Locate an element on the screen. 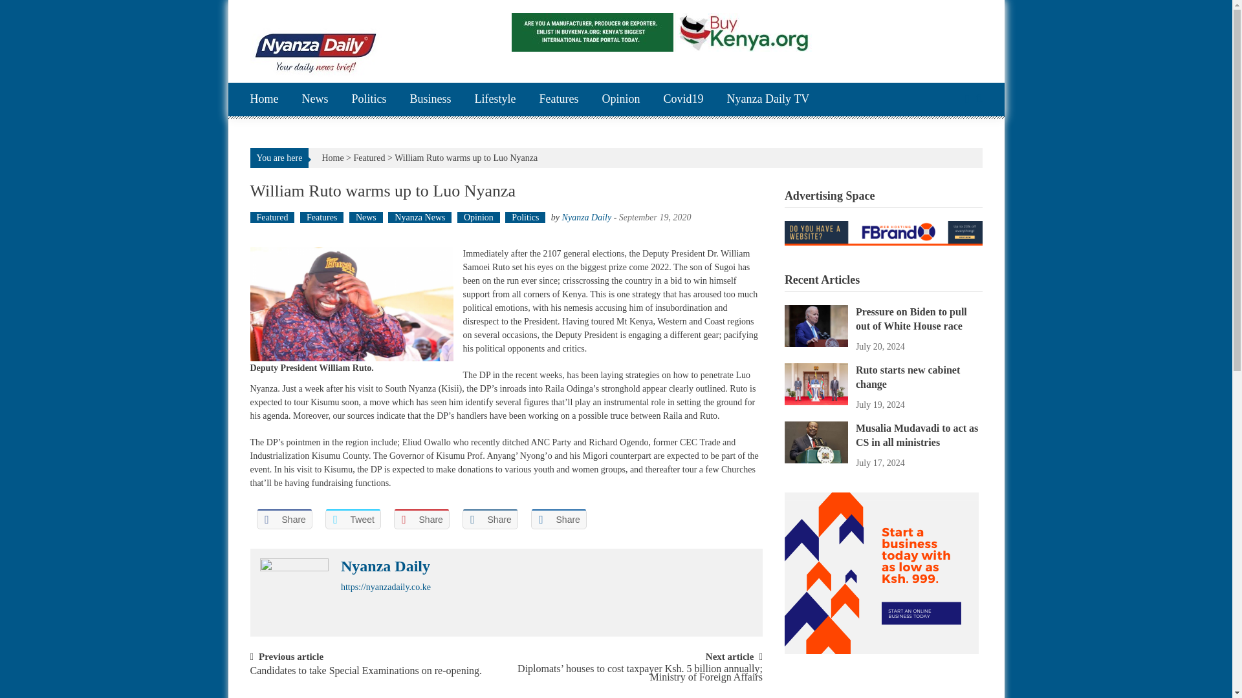  Share is located at coordinates (490, 519).